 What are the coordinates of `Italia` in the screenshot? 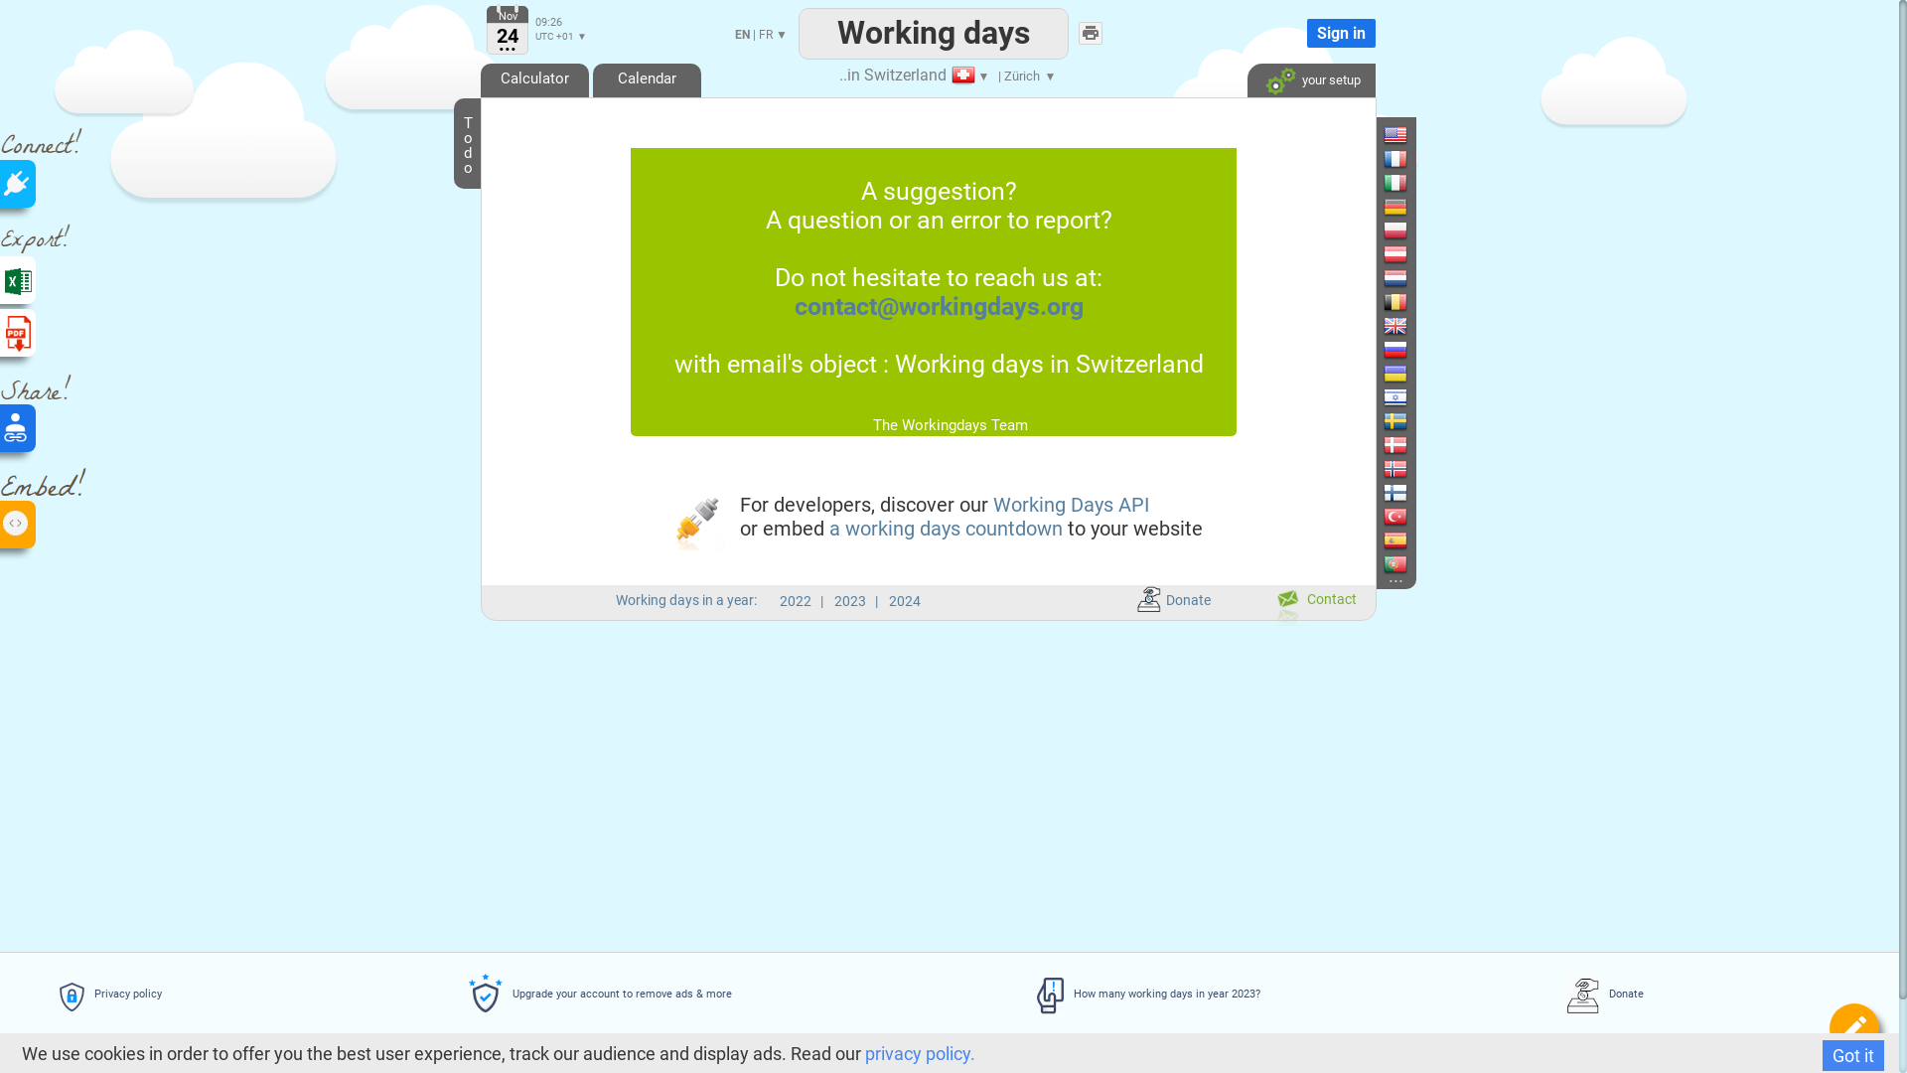 It's located at (1291, 183).